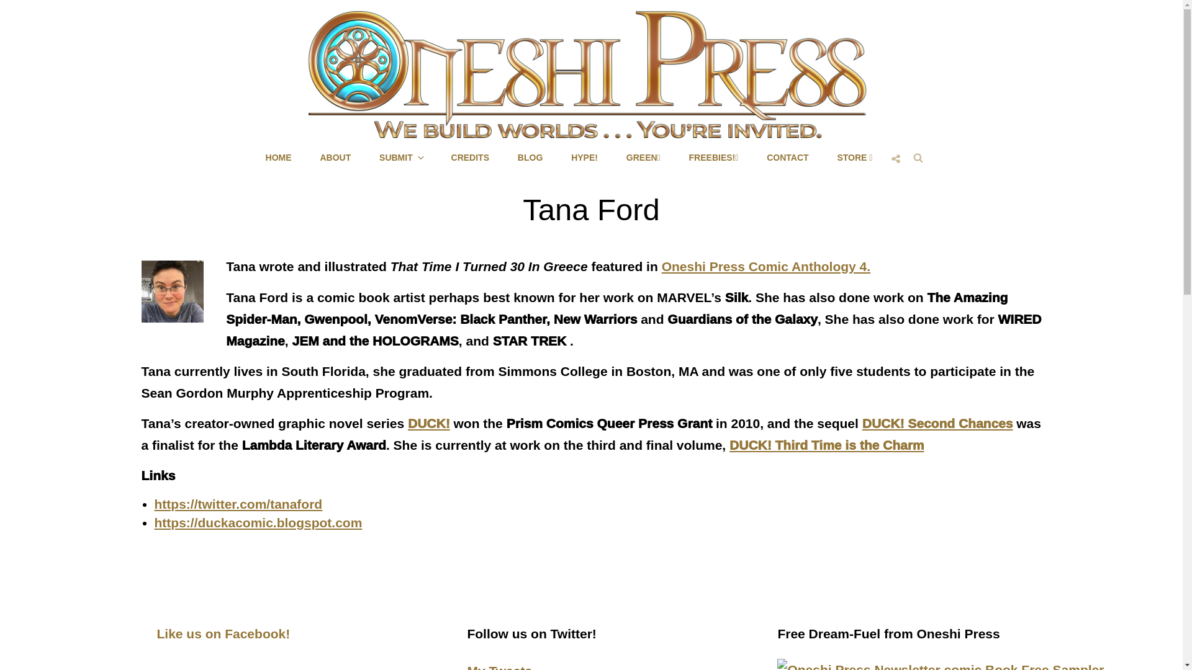 The height and width of the screenshot is (670, 1192). I want to click on DUCK! Second Chances, so click(937, 423).